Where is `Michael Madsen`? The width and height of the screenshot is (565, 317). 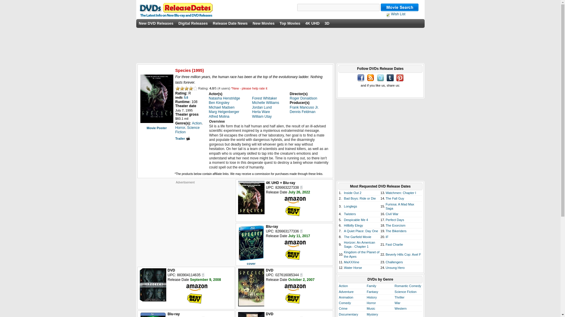
Michael Madsen is located at coordinates (222, 107).